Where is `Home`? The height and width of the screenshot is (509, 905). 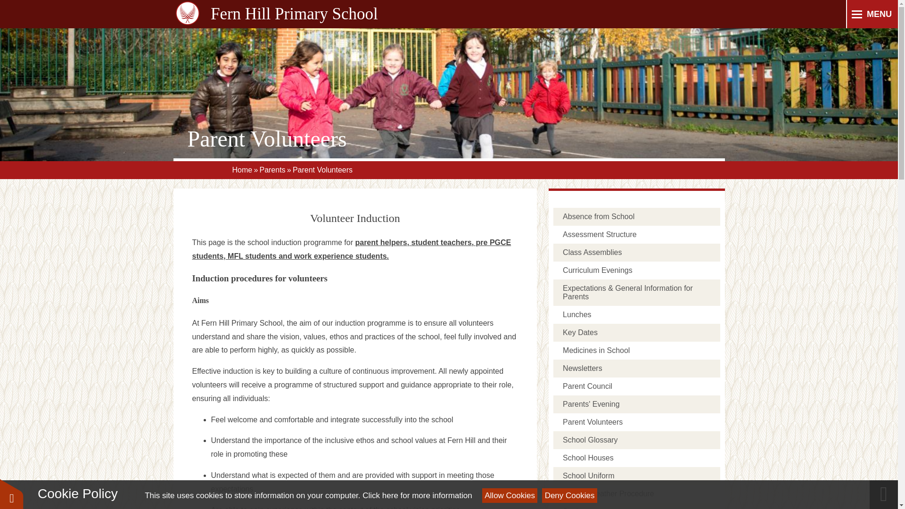 Home is located at coordinates (242, 170).